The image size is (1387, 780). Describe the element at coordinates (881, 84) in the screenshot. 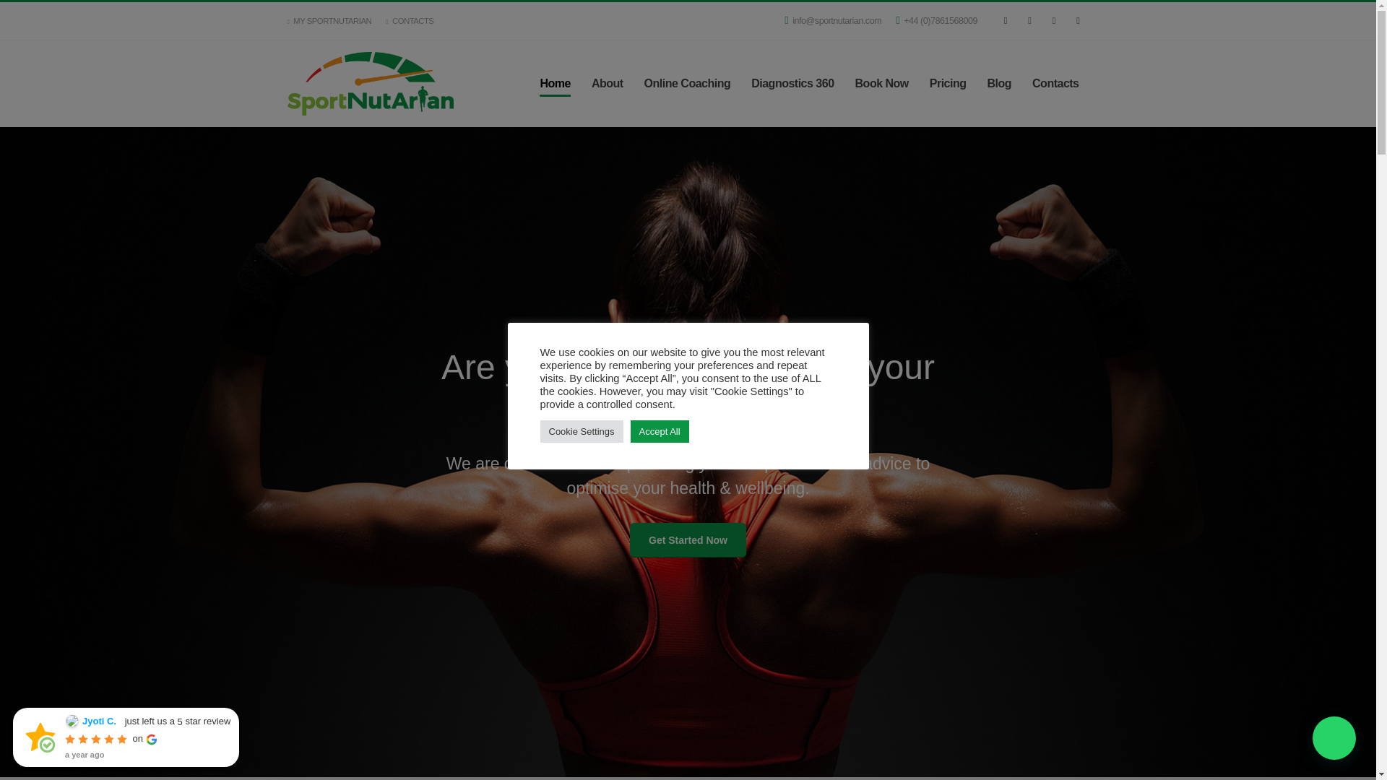

I see `Book Now` at that location.